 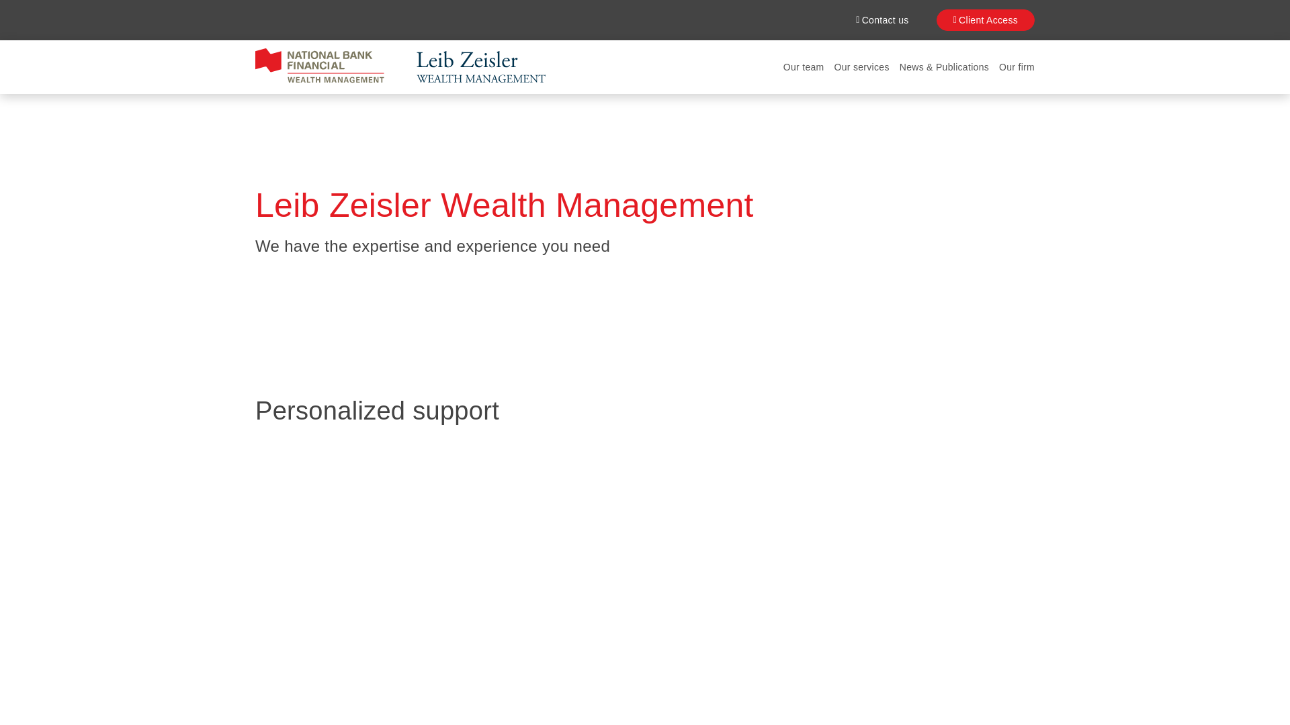 What do you see at coordinates (804, 67) in the screenshot?
I see `Our team` at bounding box center [804, 67].